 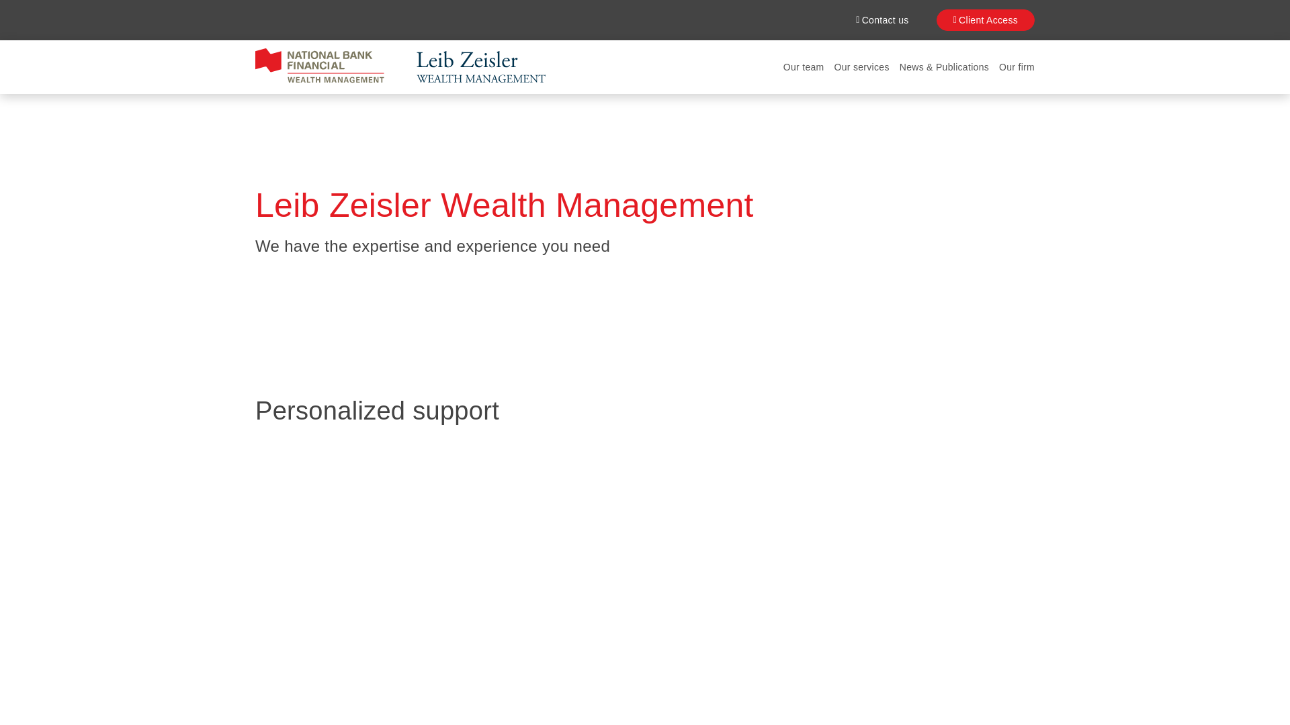 What do you see at coordinates (804, 67) in the screenshot?
I see `Our team` at bounding box center [804, 67].